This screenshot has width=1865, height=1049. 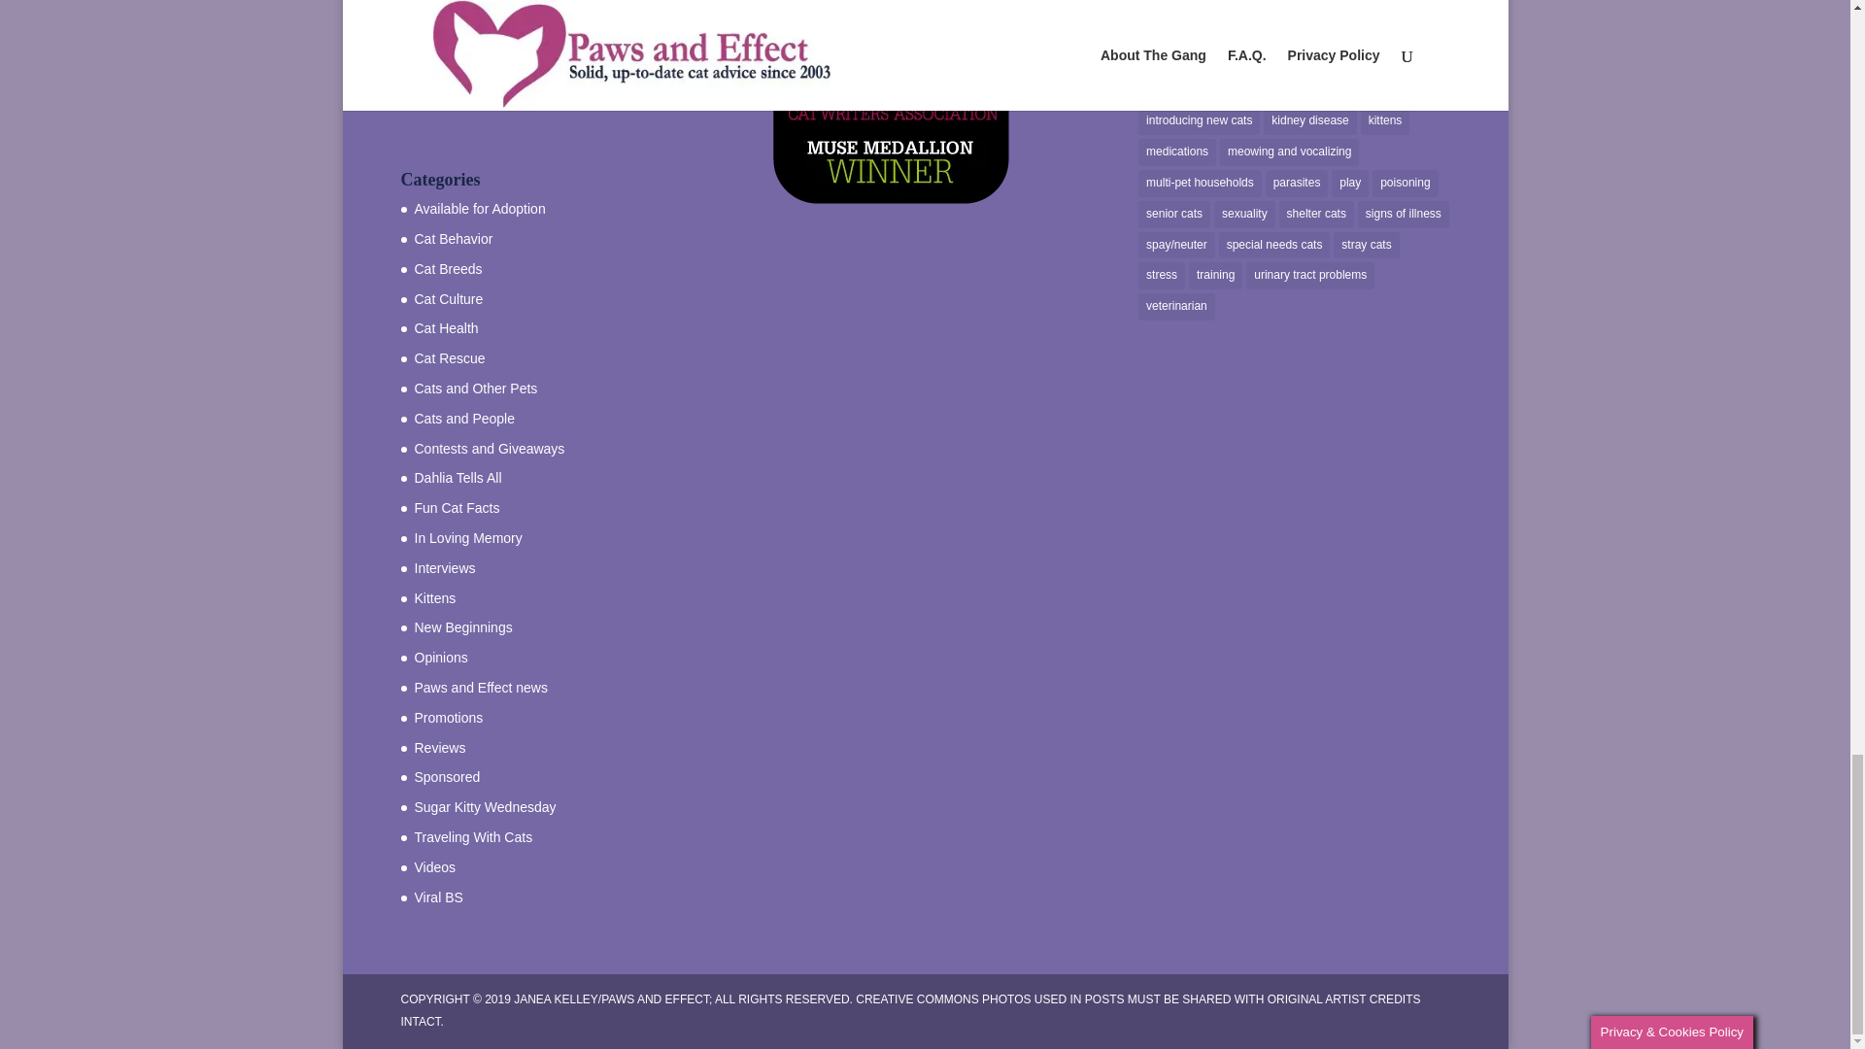 I want to click on Paws and Effect news, so click(x=480, y=688).